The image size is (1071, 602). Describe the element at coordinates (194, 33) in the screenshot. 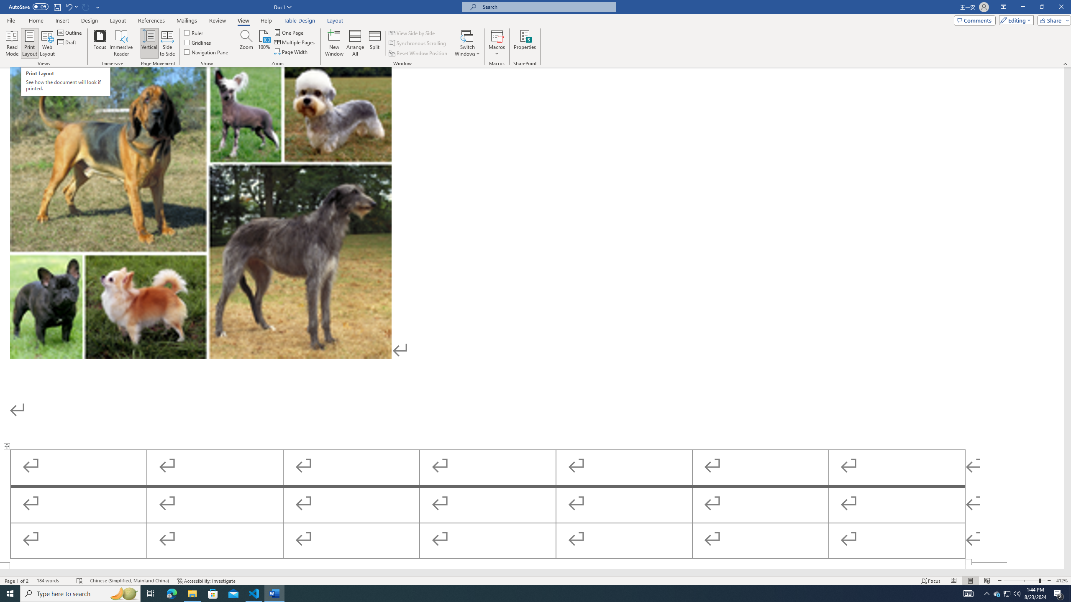

I see `Ruler` at that location.